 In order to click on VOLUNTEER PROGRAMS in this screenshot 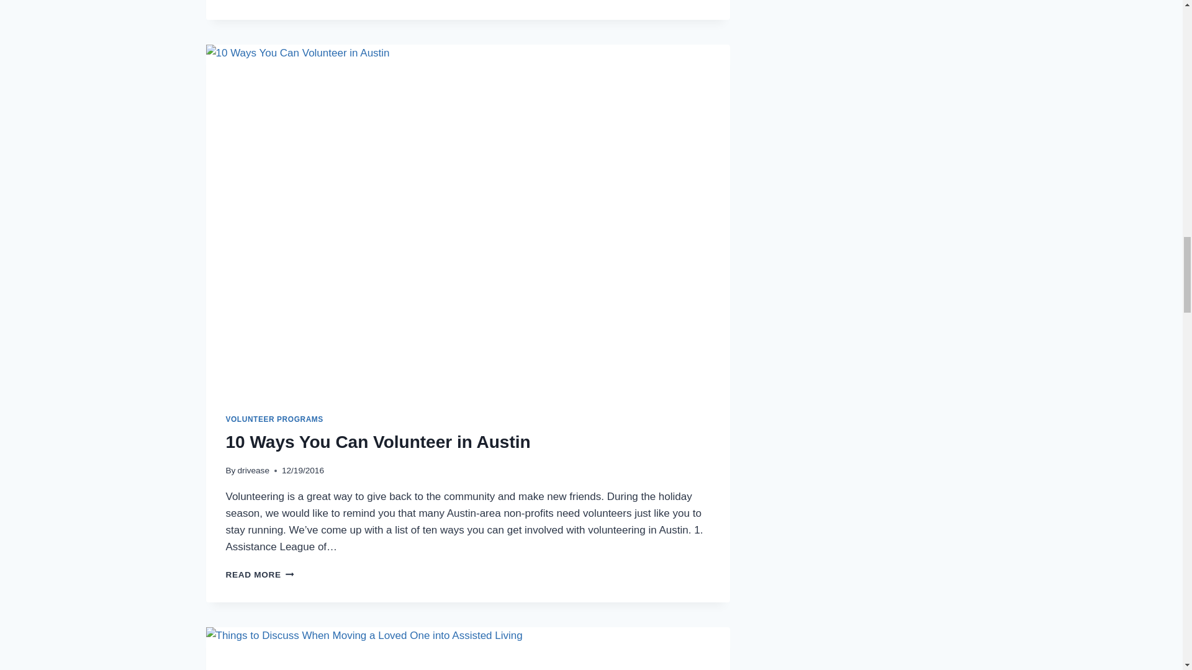, I will do `click(274, 419)`.